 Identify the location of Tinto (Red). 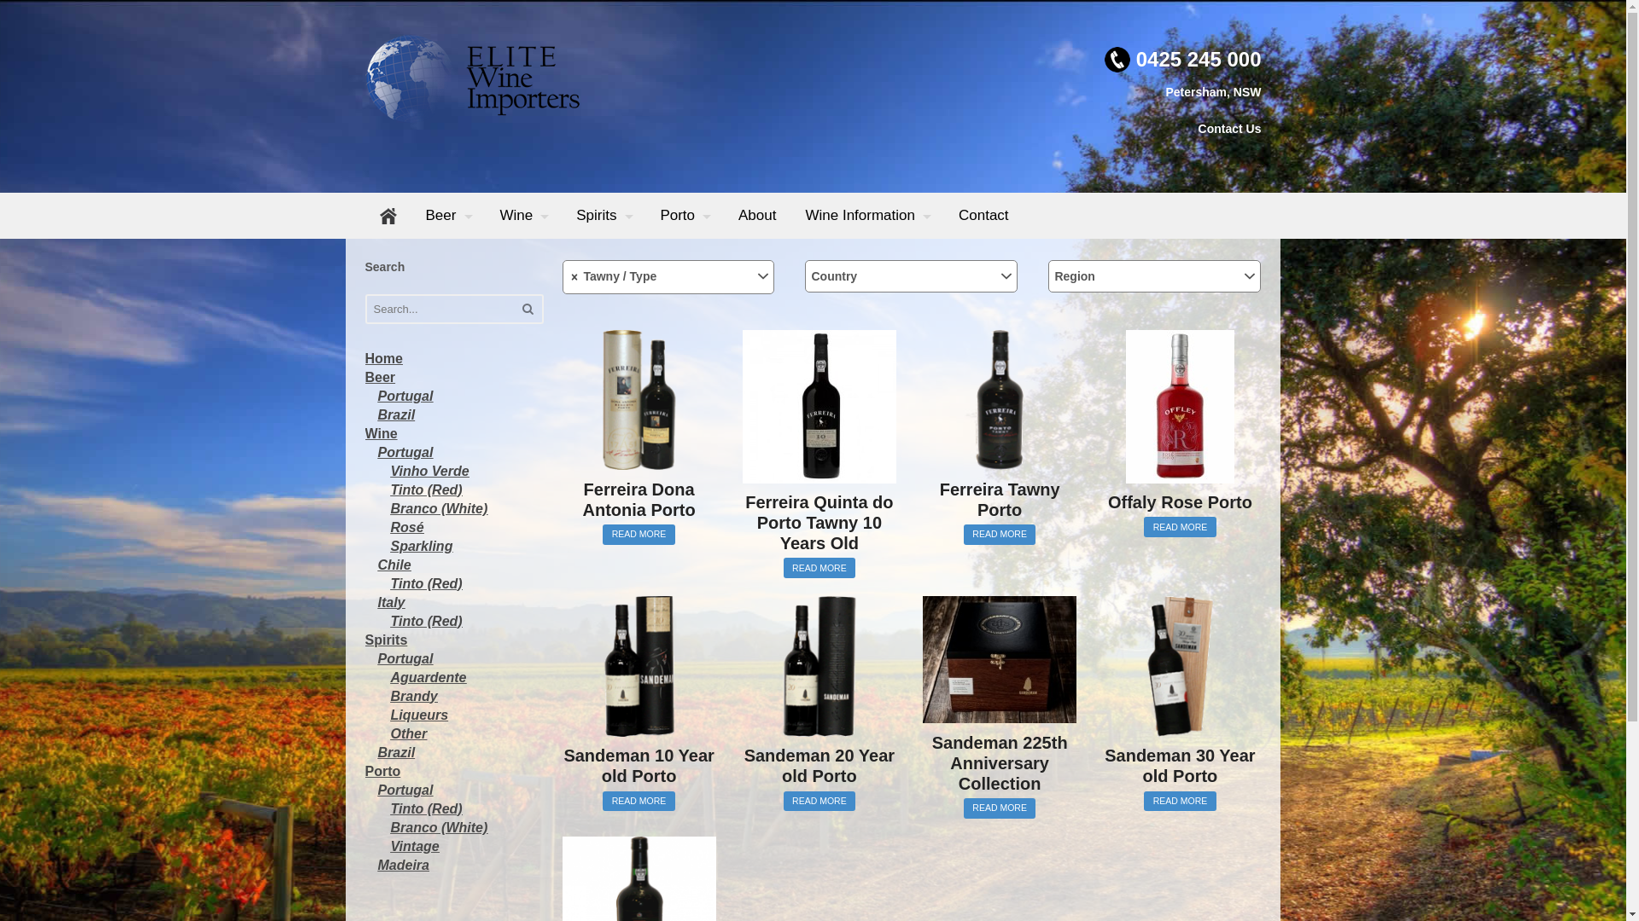
(427, 621).